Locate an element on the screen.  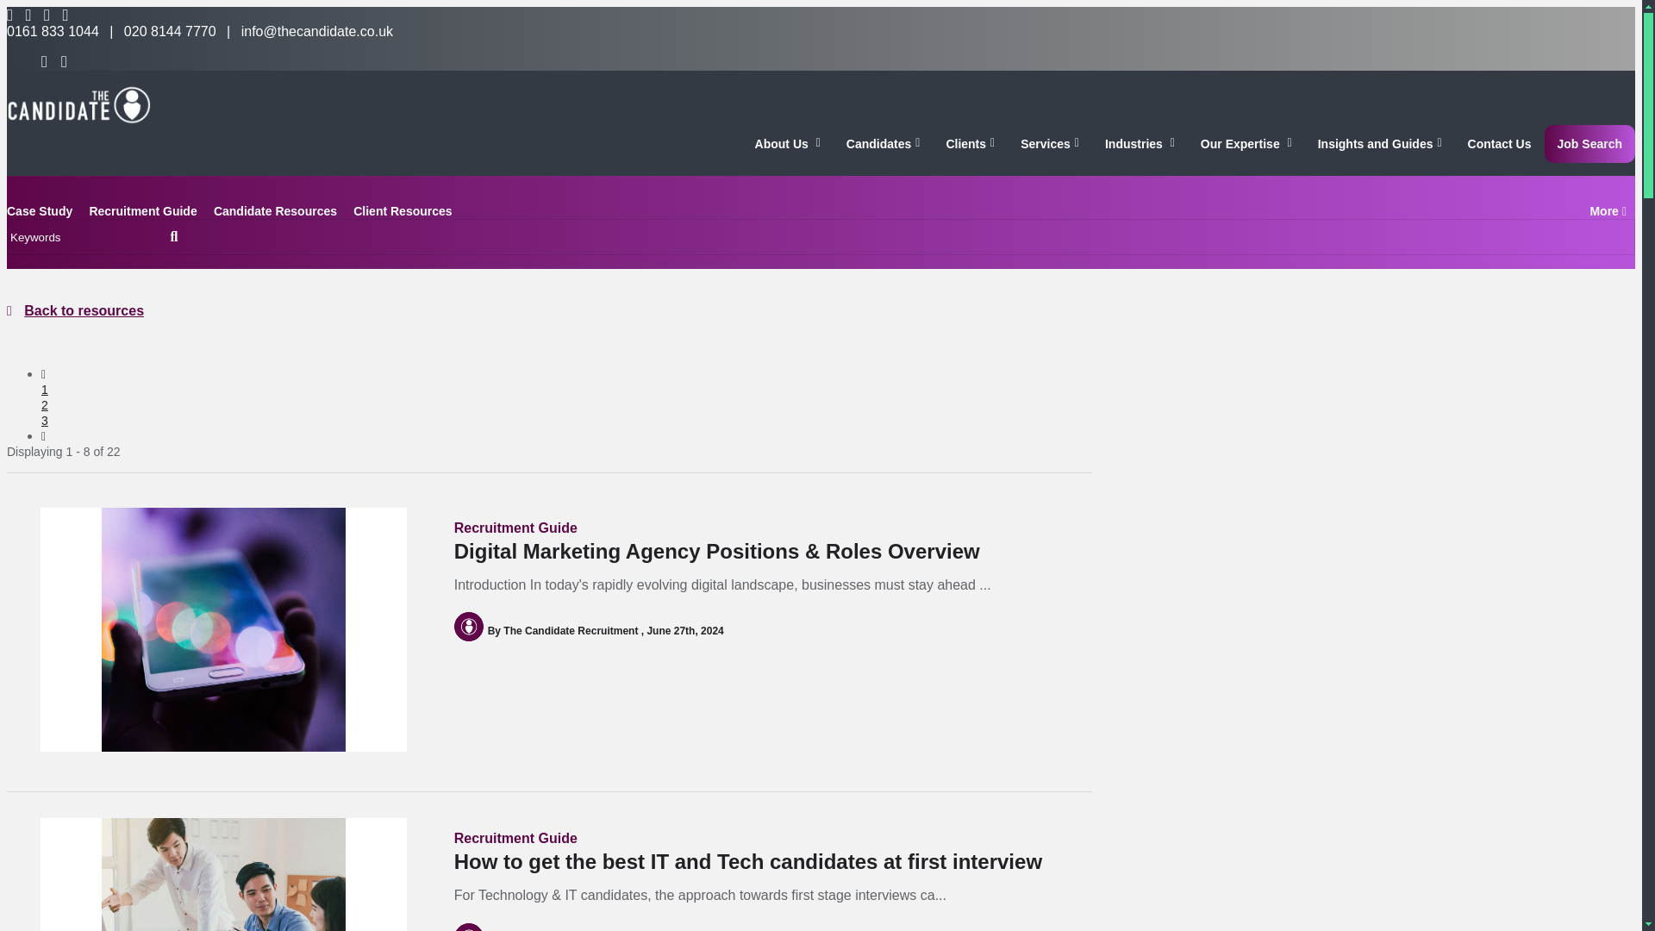
020 8144 7770 is located at coordinates (171, 31).